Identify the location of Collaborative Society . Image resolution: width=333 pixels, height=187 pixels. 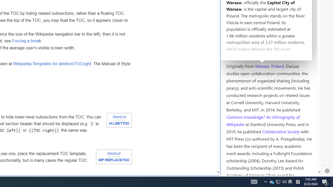
(281, 131).